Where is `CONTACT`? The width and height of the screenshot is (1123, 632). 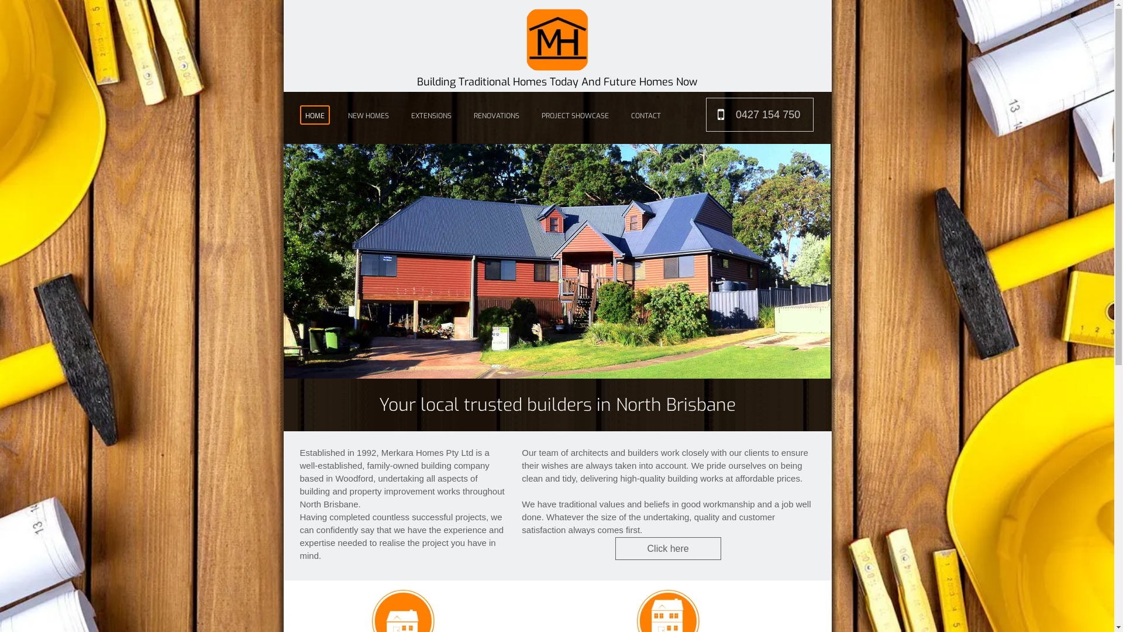
CONTACT is located at coordinates (646, 115).